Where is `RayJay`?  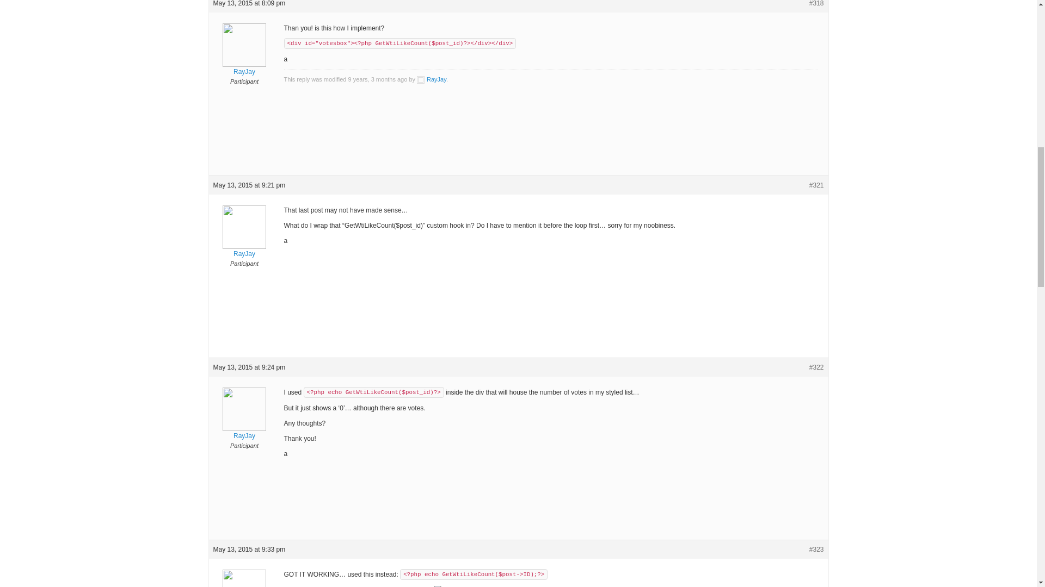
RayJay is located at coordinates (244, 58).